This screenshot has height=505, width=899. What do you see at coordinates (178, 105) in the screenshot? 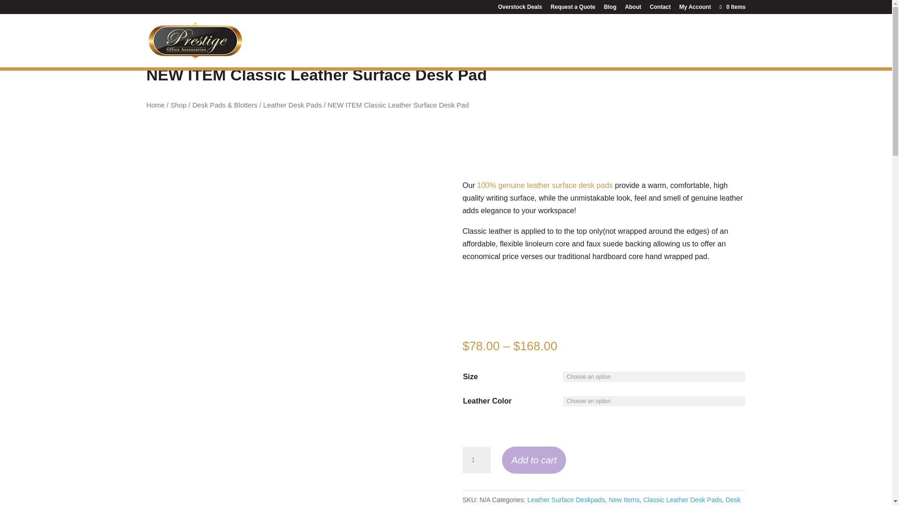
I see `Shop` at bounding box center [178, 105].